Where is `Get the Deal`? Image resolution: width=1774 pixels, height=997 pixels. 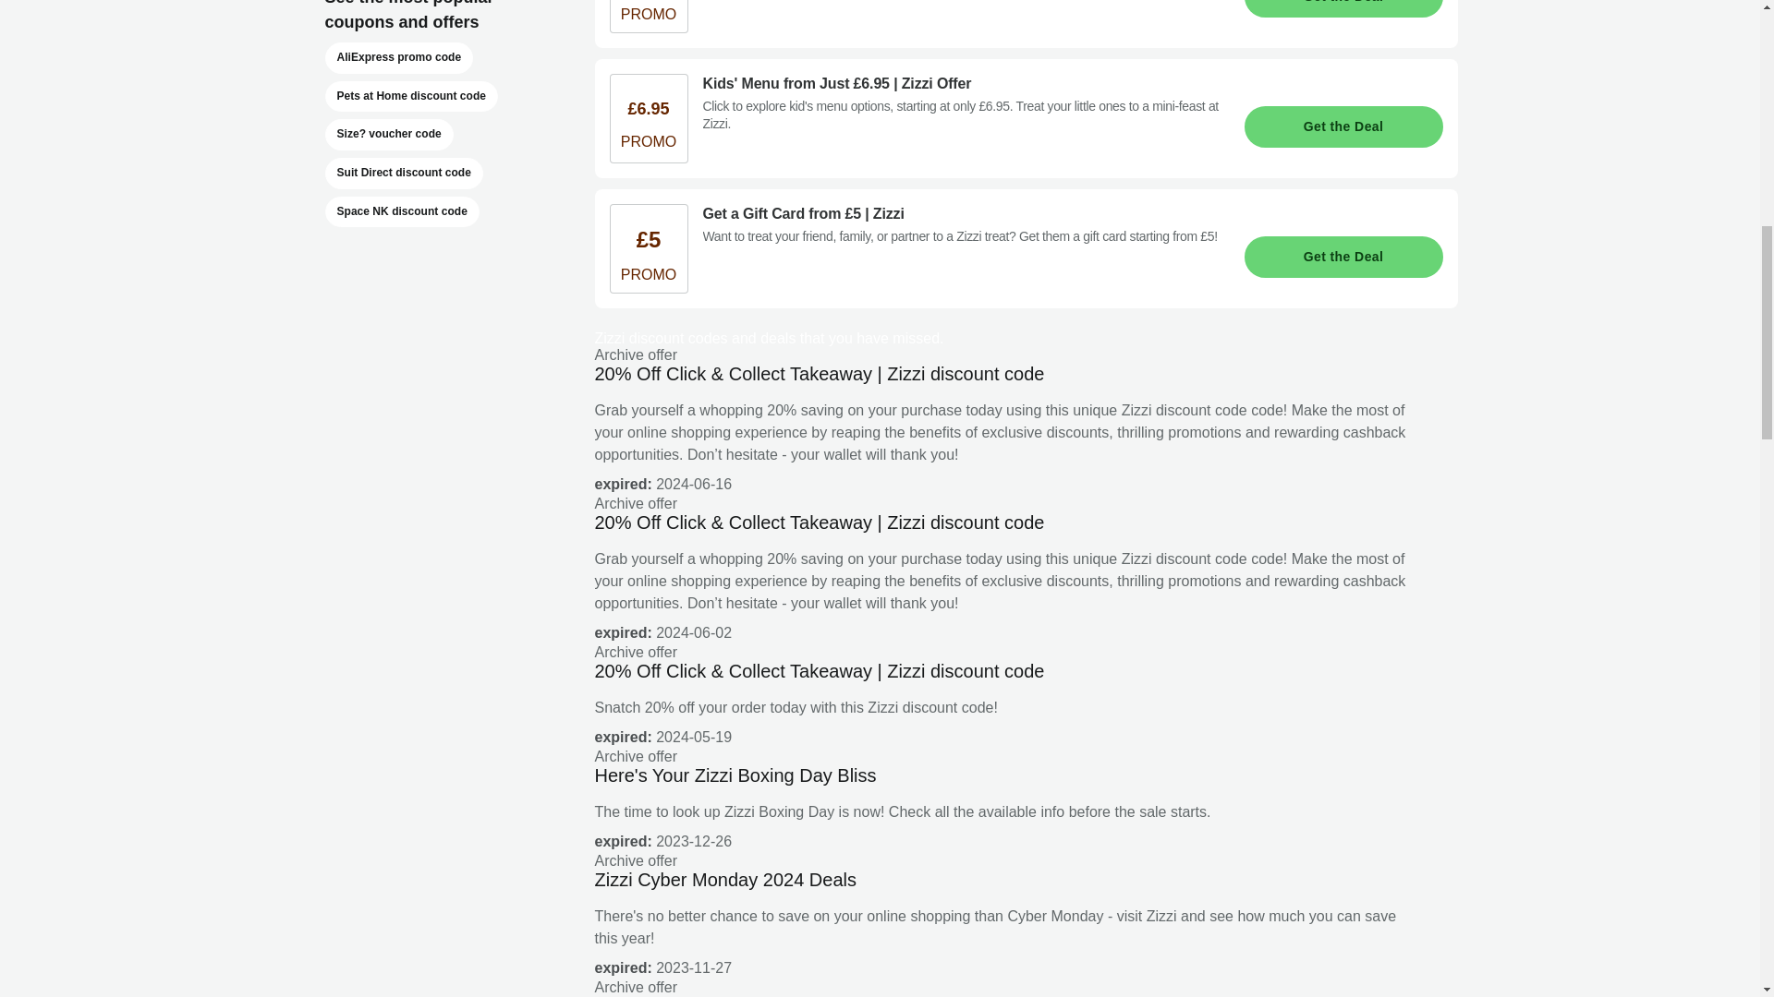 Get the Deal is located at coordinates (1342, 126).